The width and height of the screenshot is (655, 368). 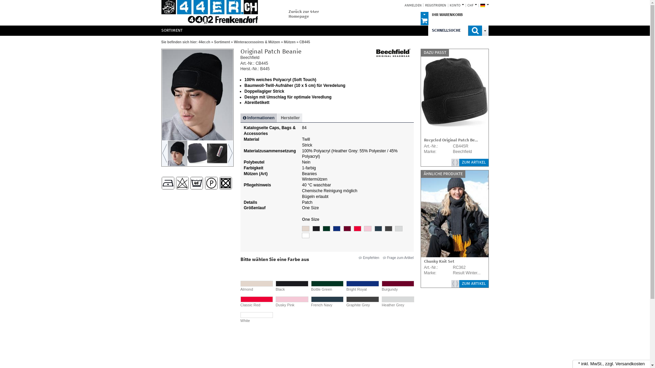 I want to click on Hersteller, so click(x=290, y=118).